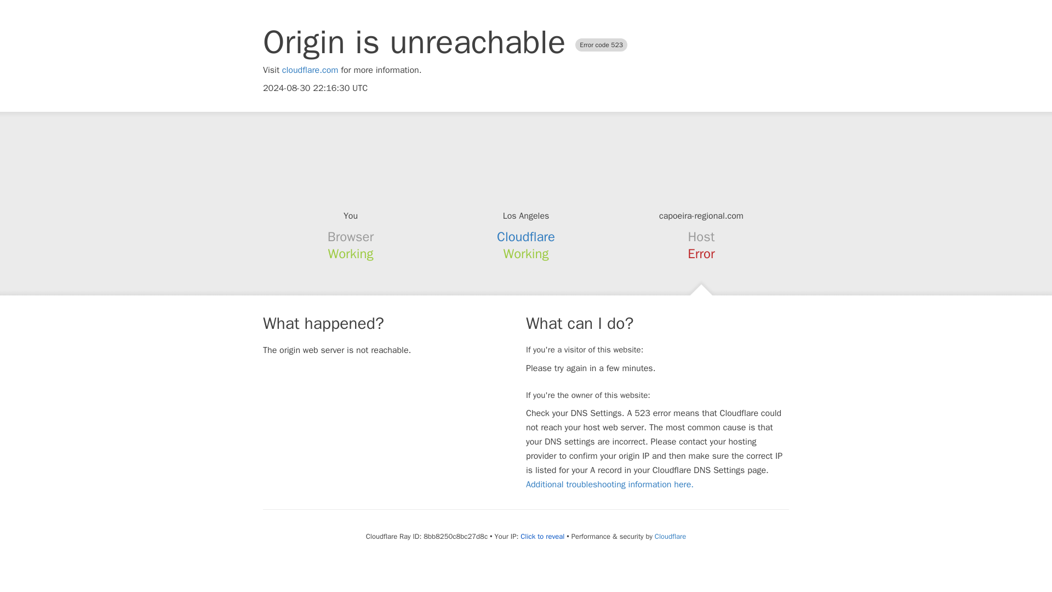 The image size is (1052, 592). What do you see at coordinates (542, 536) in the screenshot?
I see `Click to reveal` at bounding box center [542, 536].